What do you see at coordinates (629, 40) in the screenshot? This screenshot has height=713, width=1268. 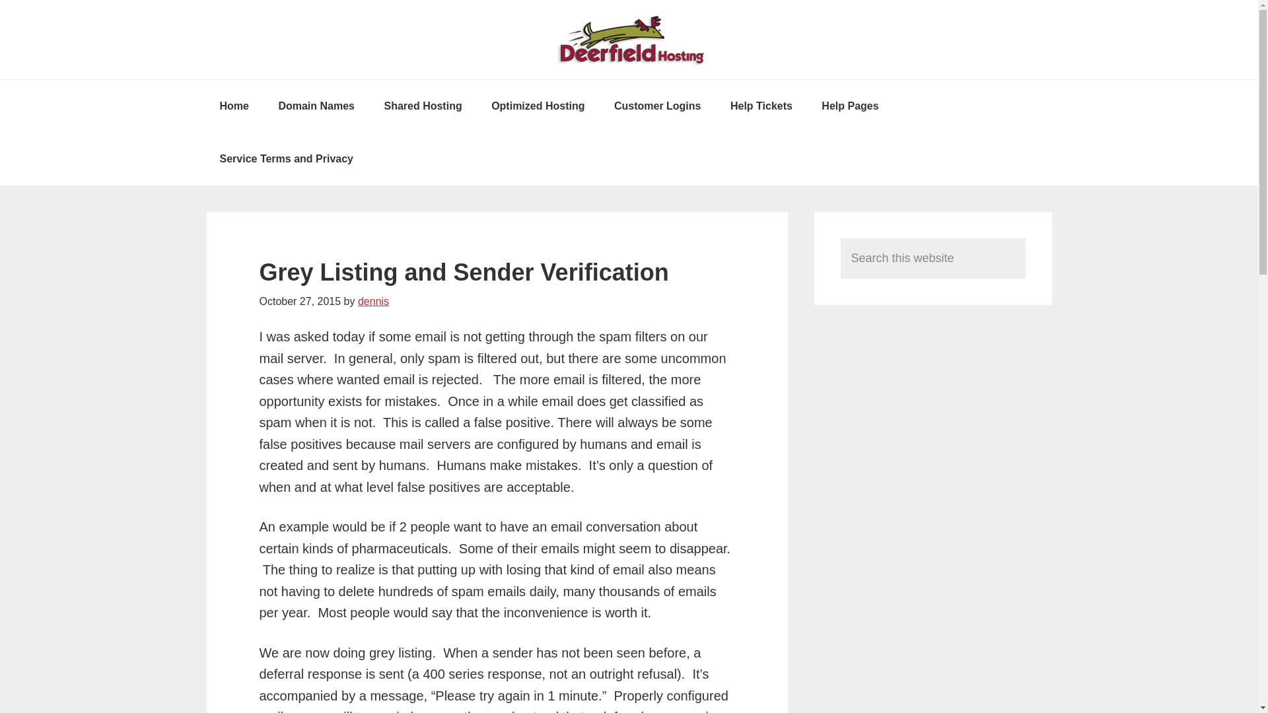 I see `Deerfield Hosting, Inc.` at bounding box center [629, 40].